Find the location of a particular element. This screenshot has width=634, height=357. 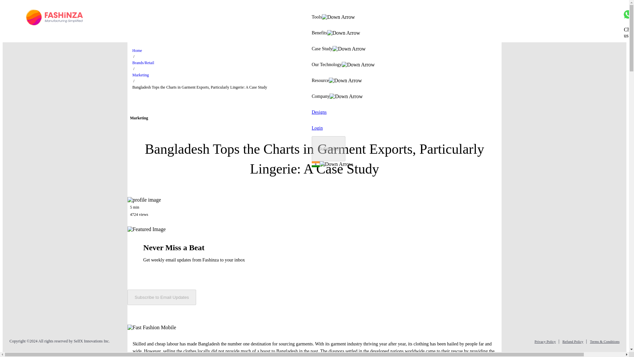

Subscribe to Email Updates is located at coordinates (161, 297).